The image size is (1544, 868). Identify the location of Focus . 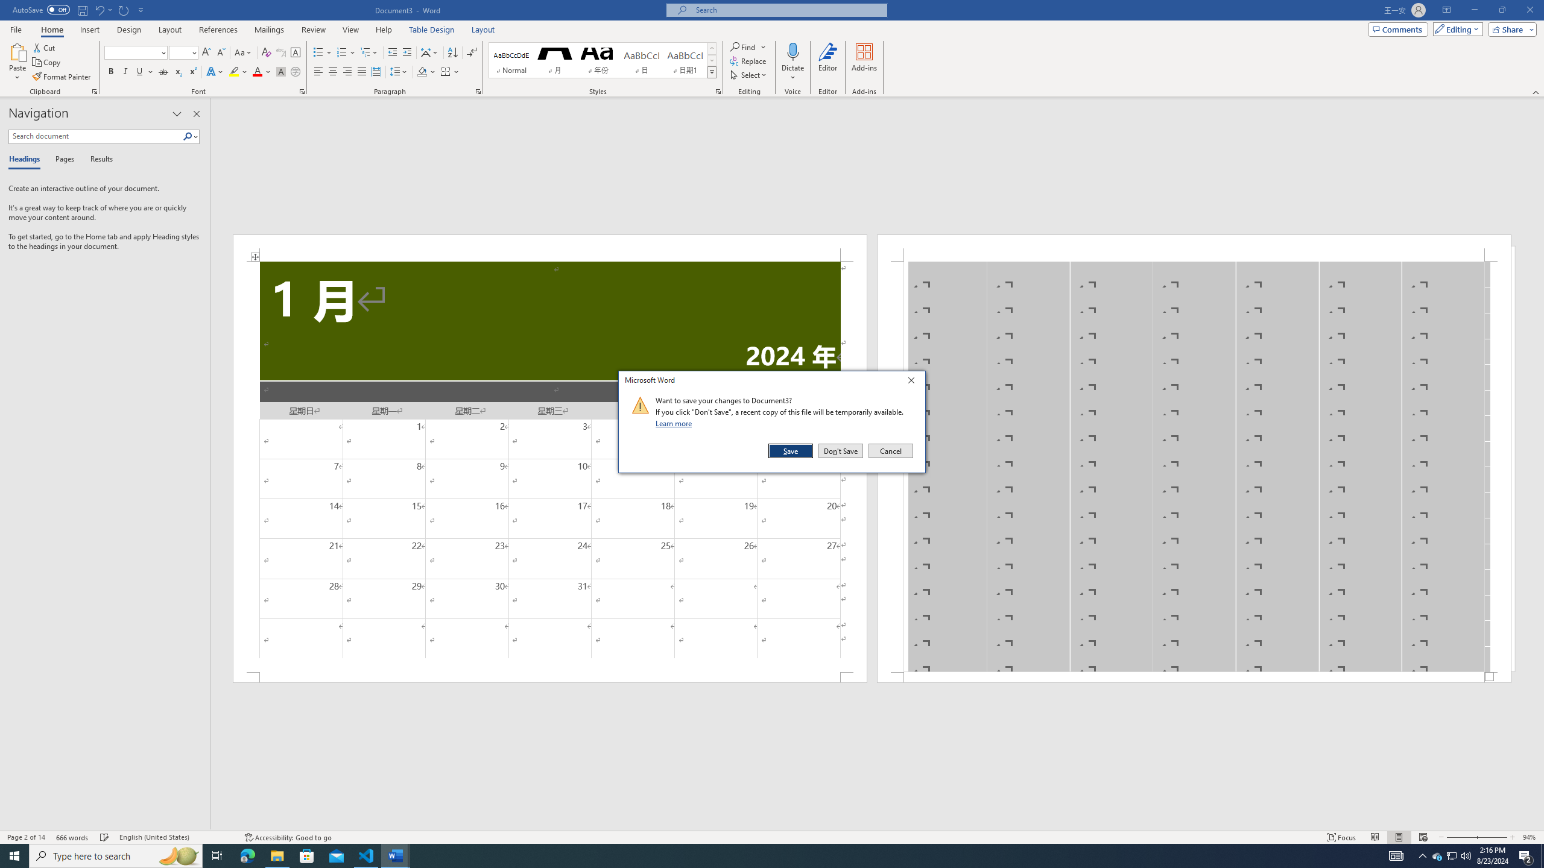
(407, 53).